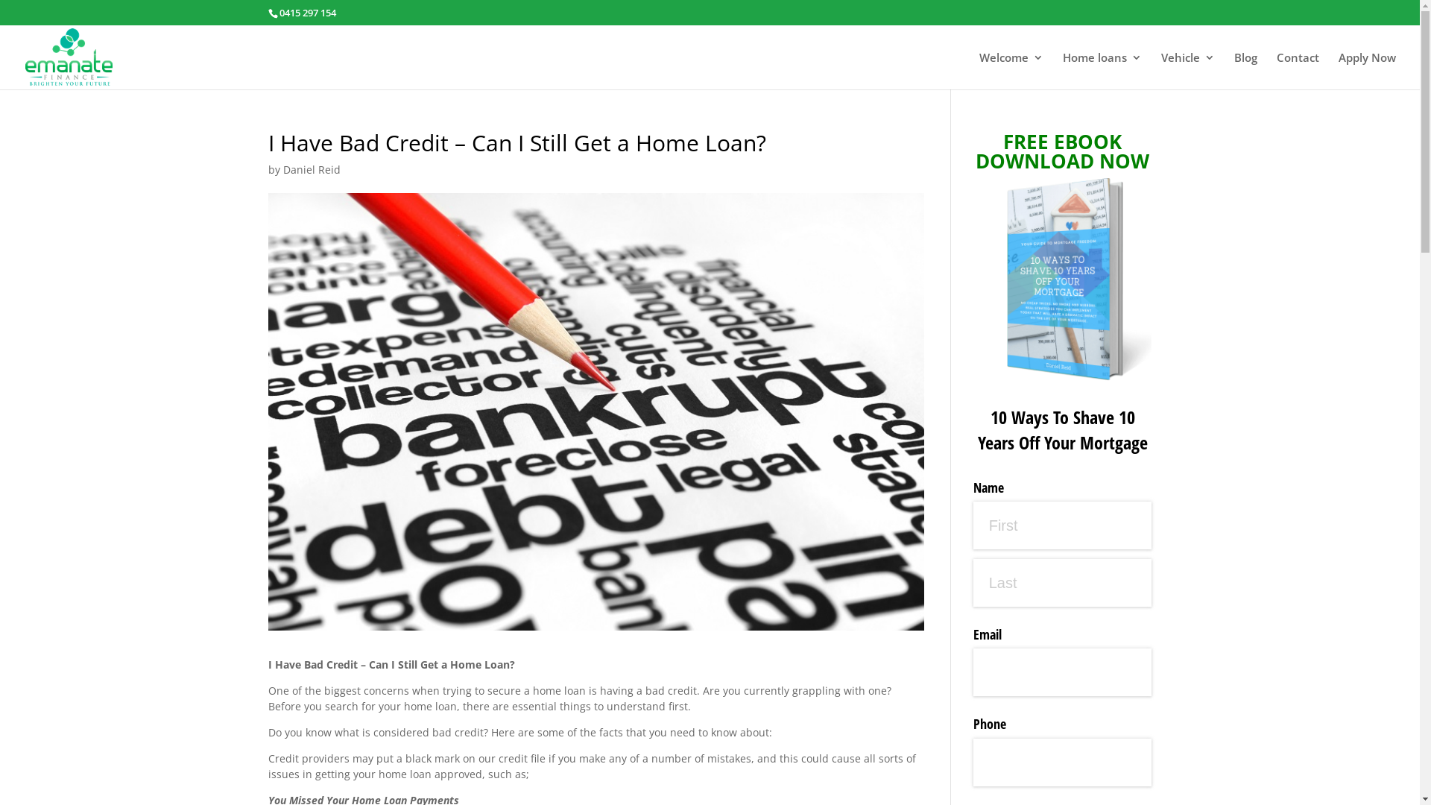 The width and height of the screenshot is (1431, 805). Describe the element at coordinates (307, 13) in the screenshot. I see `0415 297 154` at that location.